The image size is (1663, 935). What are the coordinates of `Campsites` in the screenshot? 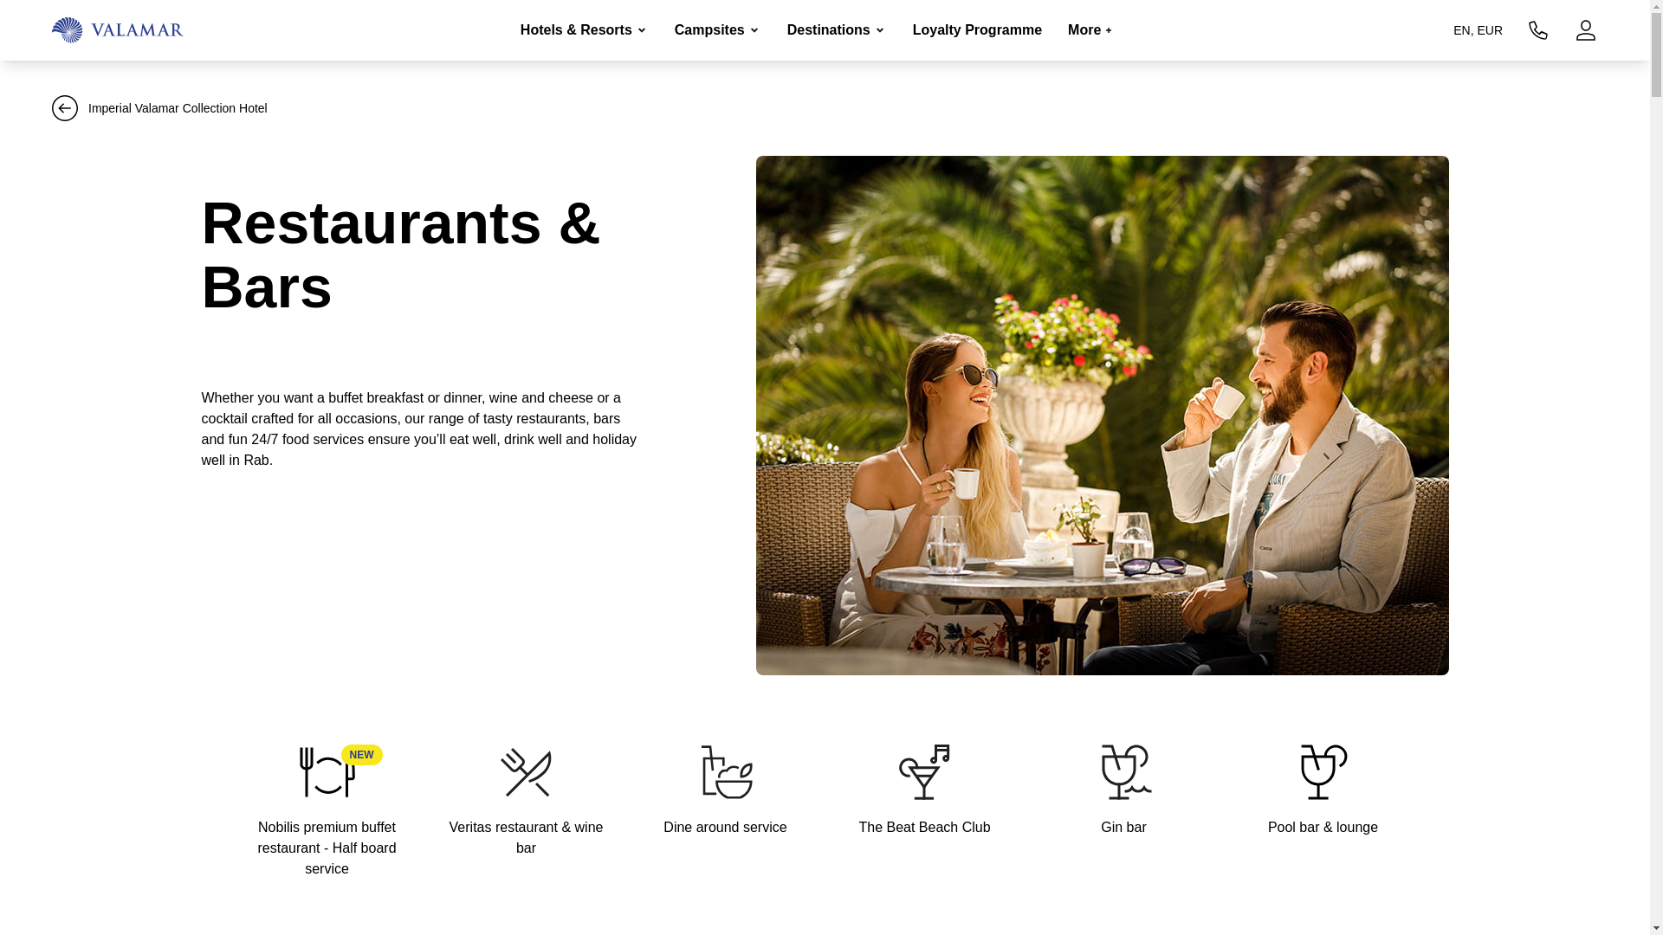 It's located at (718, 31).